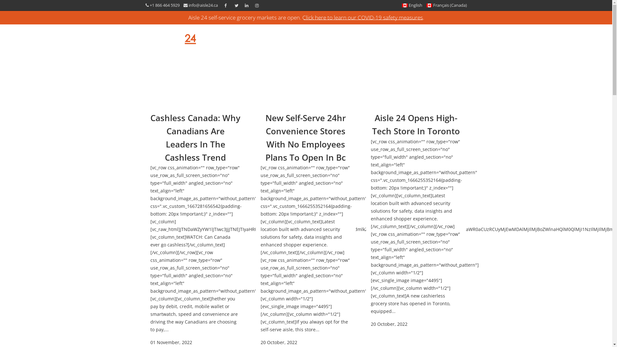 Image resolution: width=617 pixels, height=347 pixels. What do you see at coordinates (454, 35) in the screenshot?
I see `Contact` at bounding box center [454, 35].